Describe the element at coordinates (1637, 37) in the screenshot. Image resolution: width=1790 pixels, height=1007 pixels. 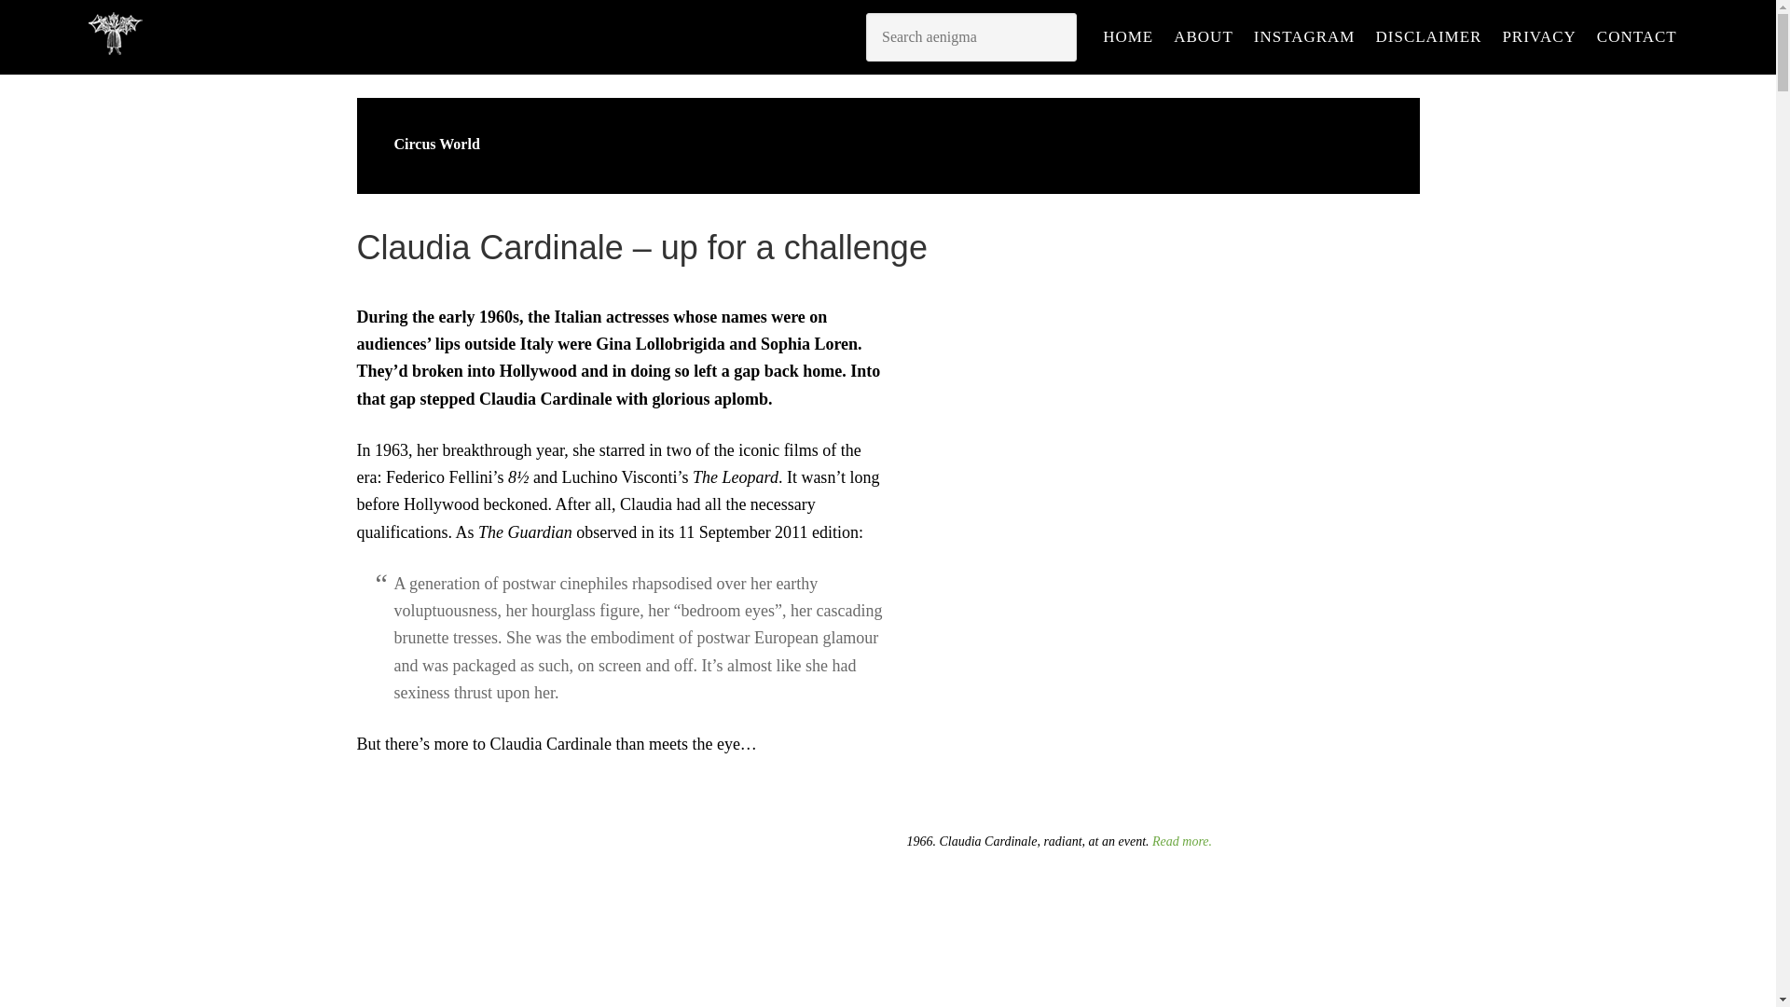
I see `CONTACT` at that location.